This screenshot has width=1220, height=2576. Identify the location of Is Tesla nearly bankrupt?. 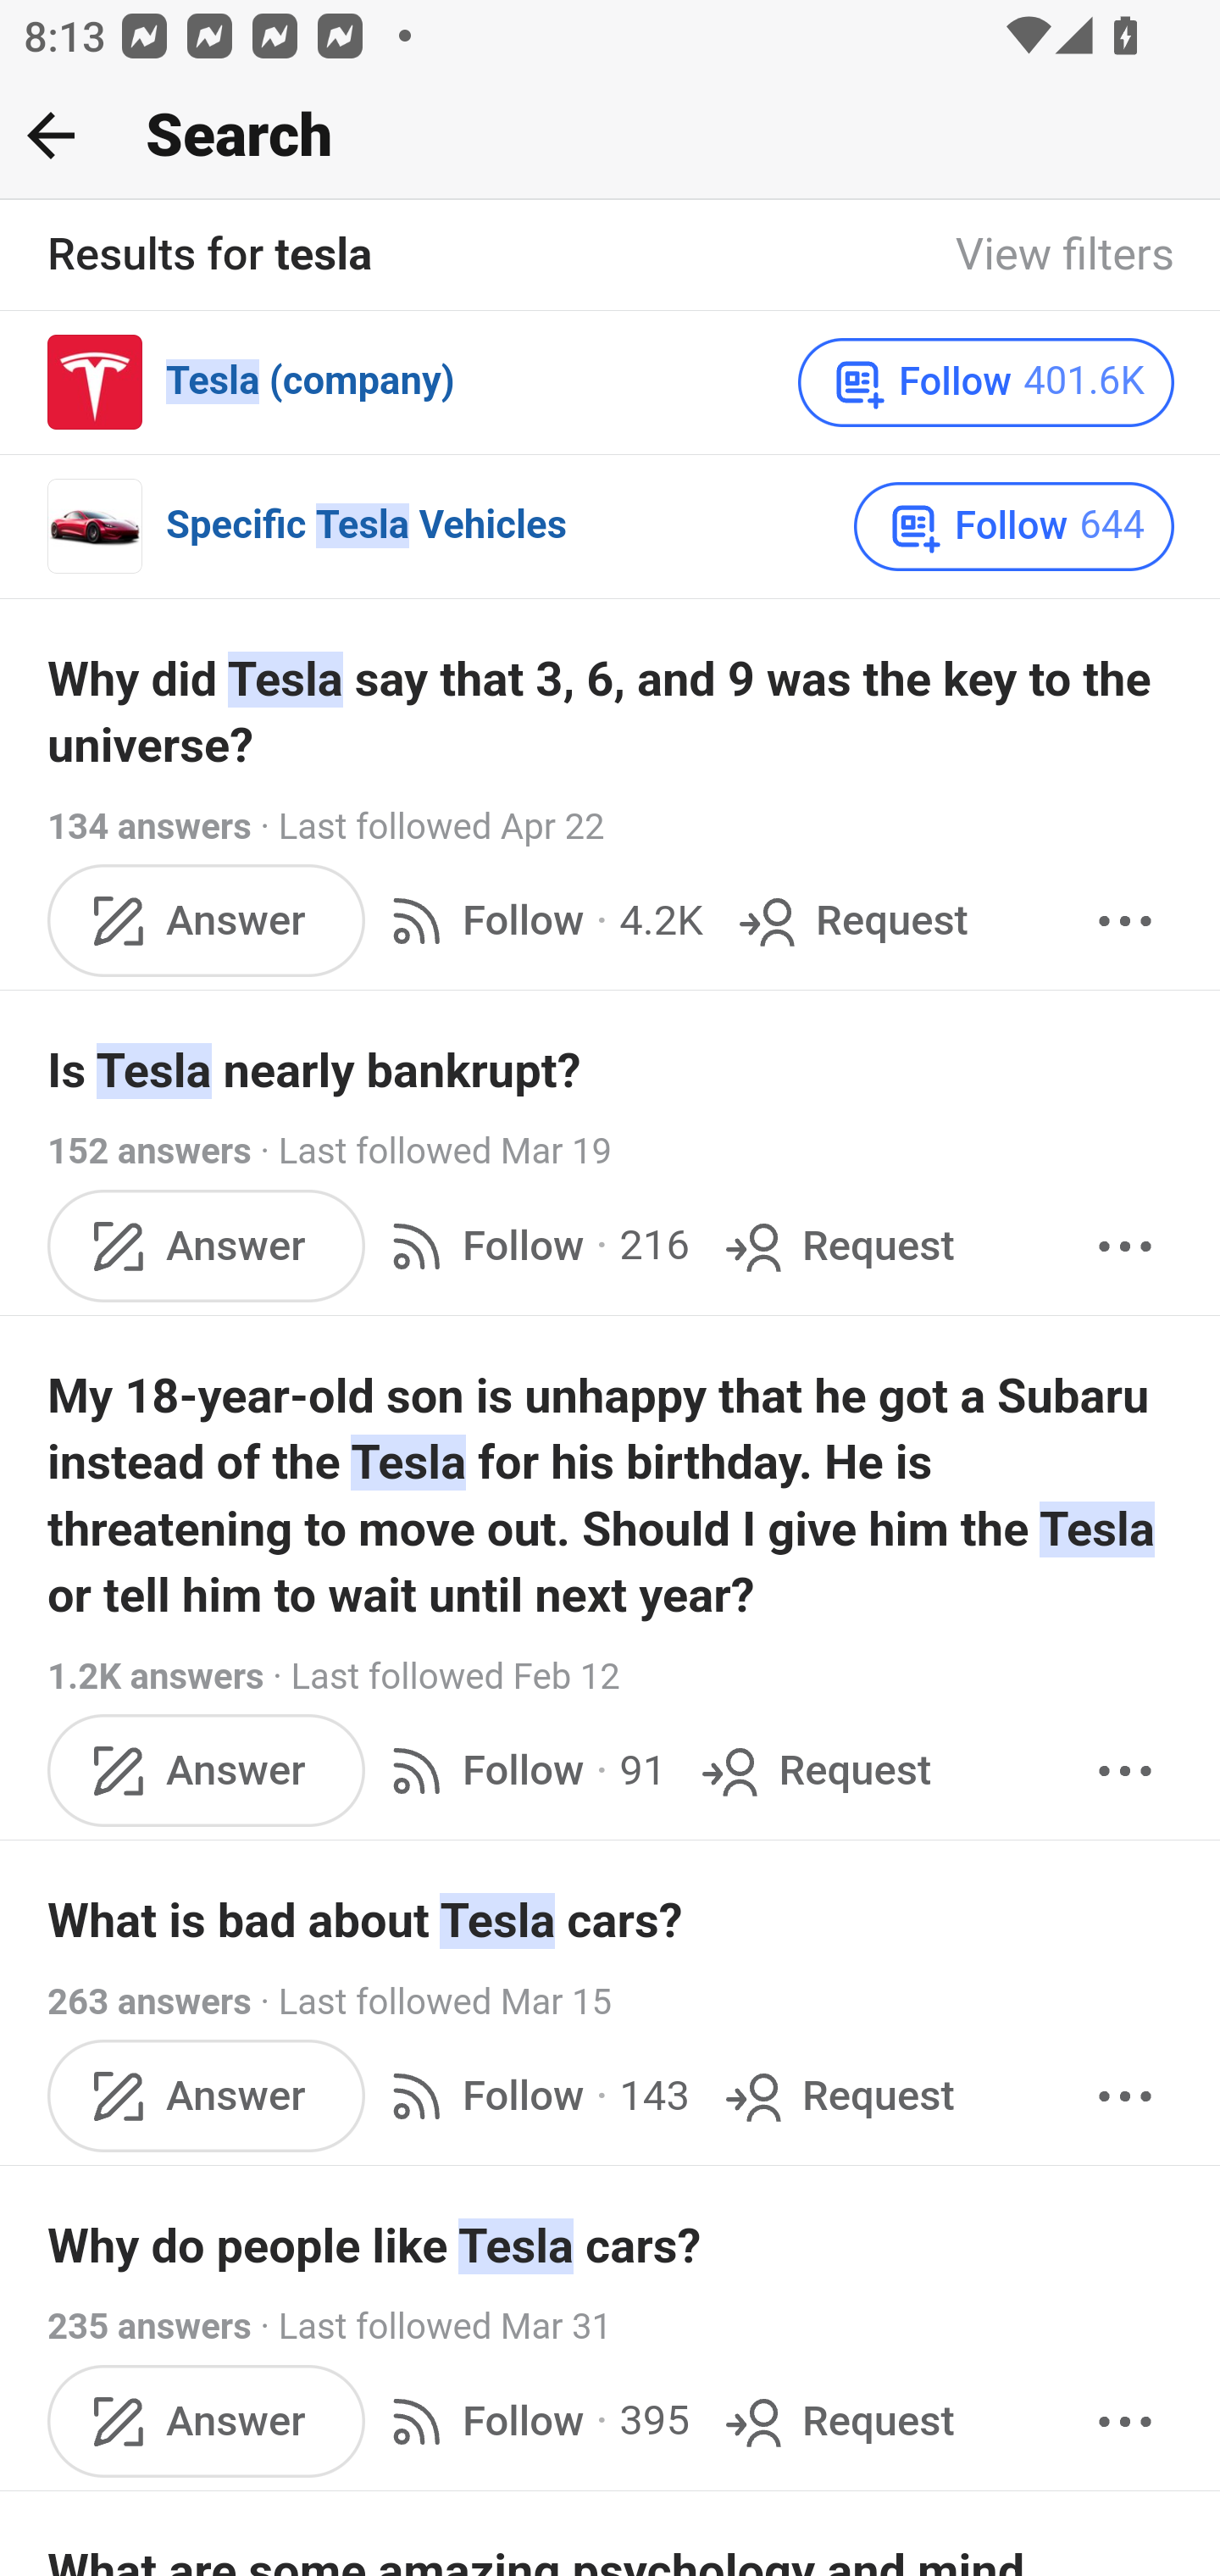
(612, 1071).